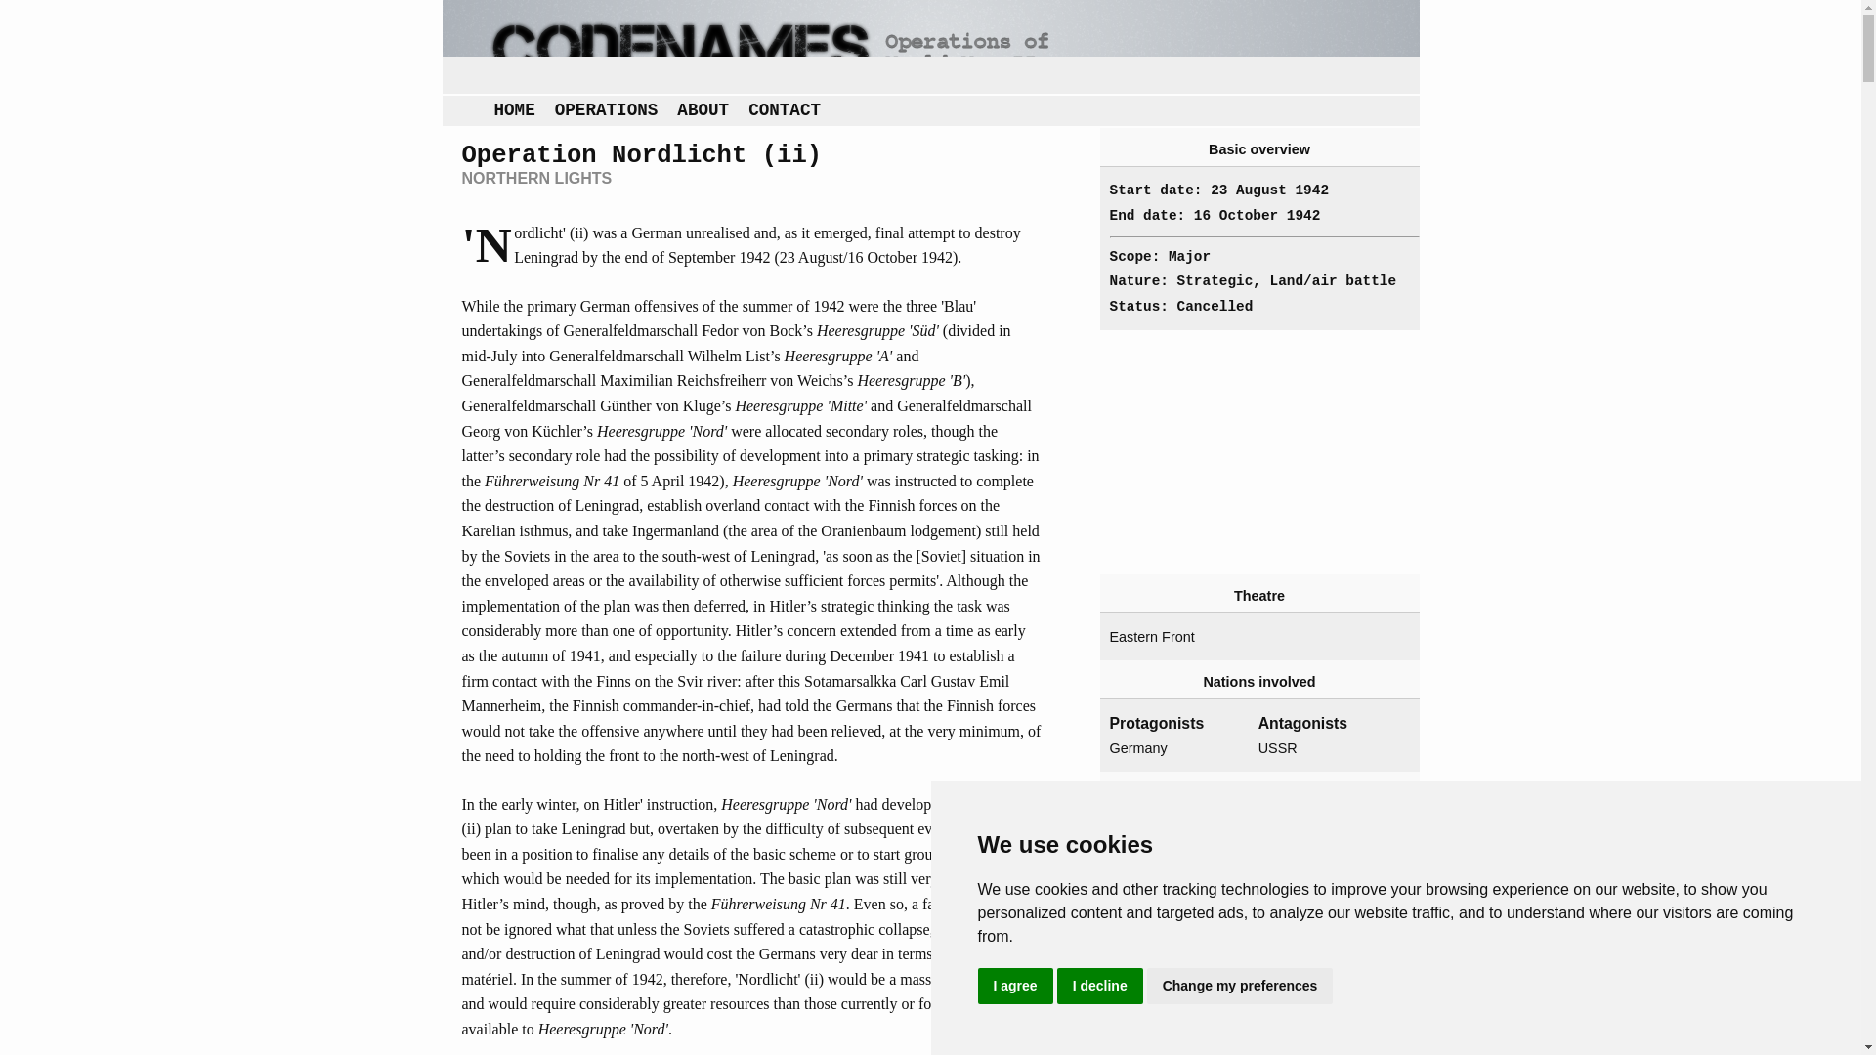 The image size is (1876, 1055). Describe the element at coordinates (929, 47) in the screenshot. I see `Codenames of World War 2` at that location.